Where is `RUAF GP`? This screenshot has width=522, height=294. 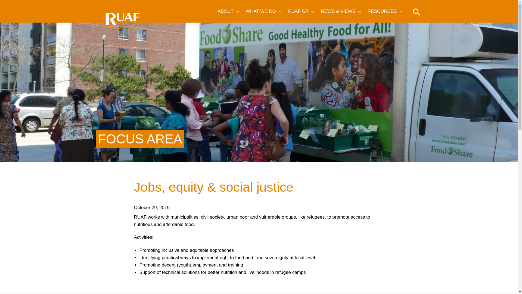
RUAF GP is located at coordinates (296, 11).